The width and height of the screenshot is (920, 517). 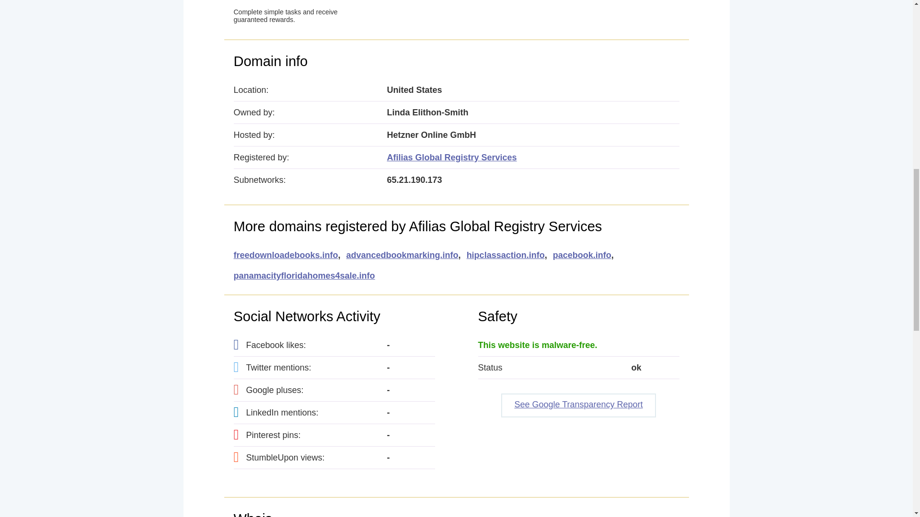 What do you see at coordinates (402, 255) in the screenshot?
I see `advancedbookmarking.info` at bounding box center [402, 255].